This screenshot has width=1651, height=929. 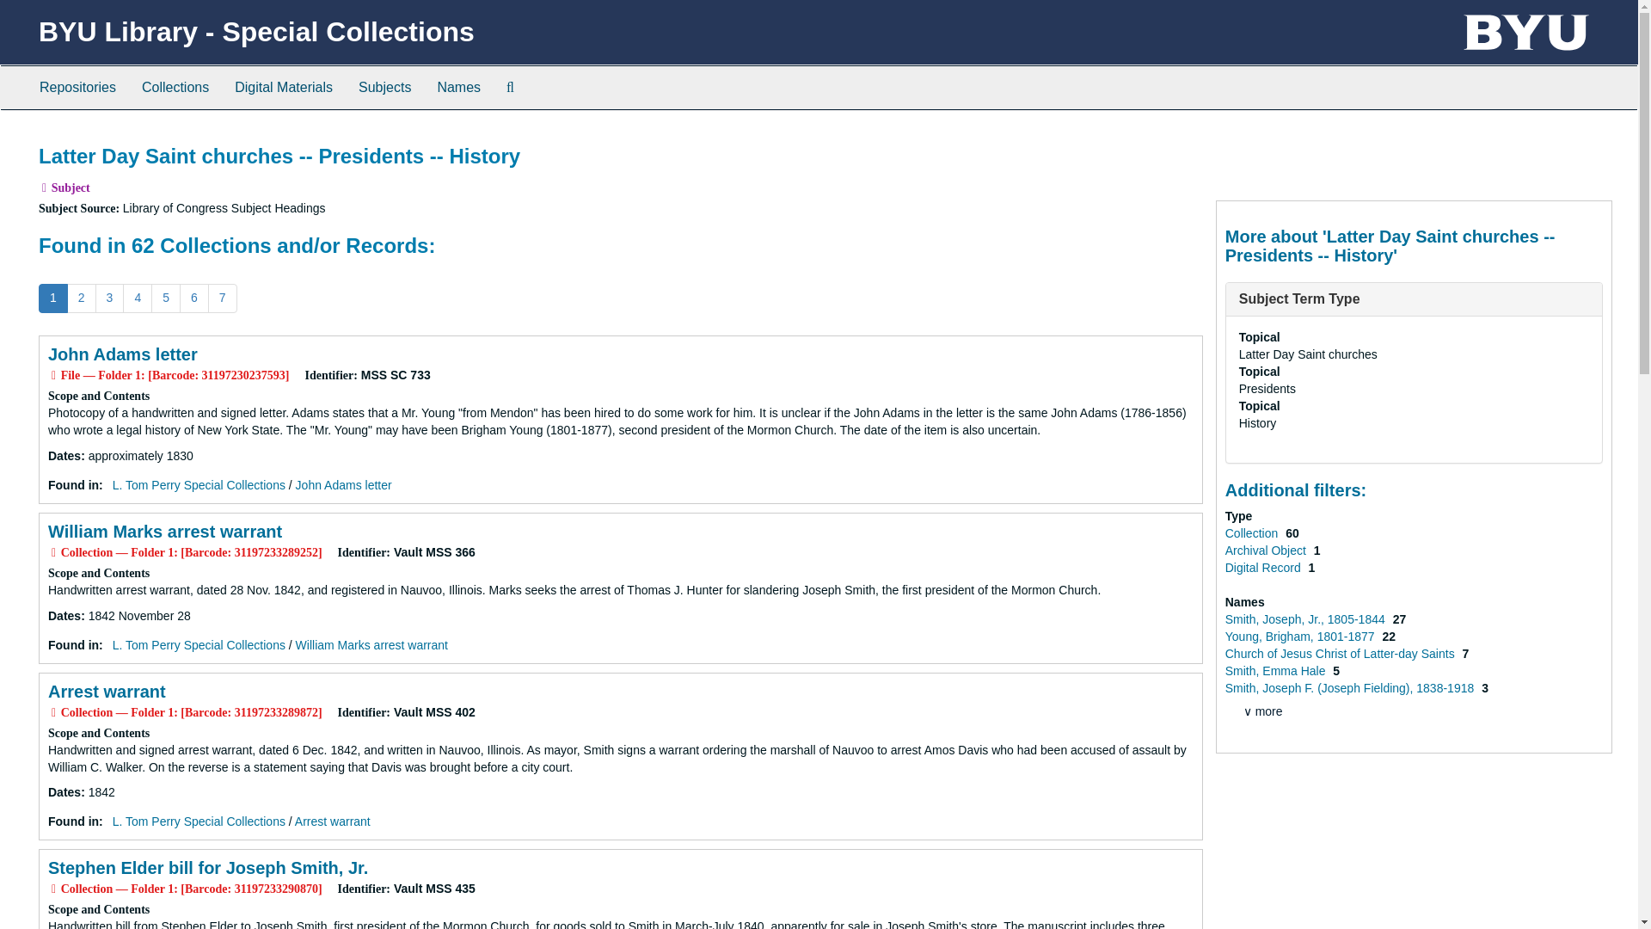 I want to click on translation missing: en.dates, so click(x=64, y=616).